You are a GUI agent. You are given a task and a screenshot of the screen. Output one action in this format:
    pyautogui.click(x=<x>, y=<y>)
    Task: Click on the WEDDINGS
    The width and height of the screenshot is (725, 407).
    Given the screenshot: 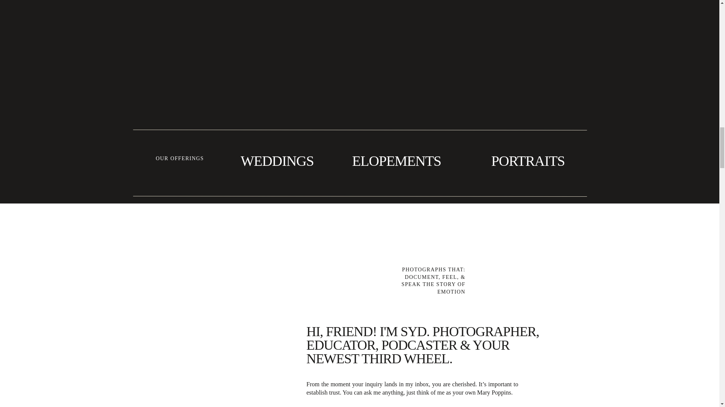 What is the action you would take?
    pyautogui.click(x=277, y=161)
    